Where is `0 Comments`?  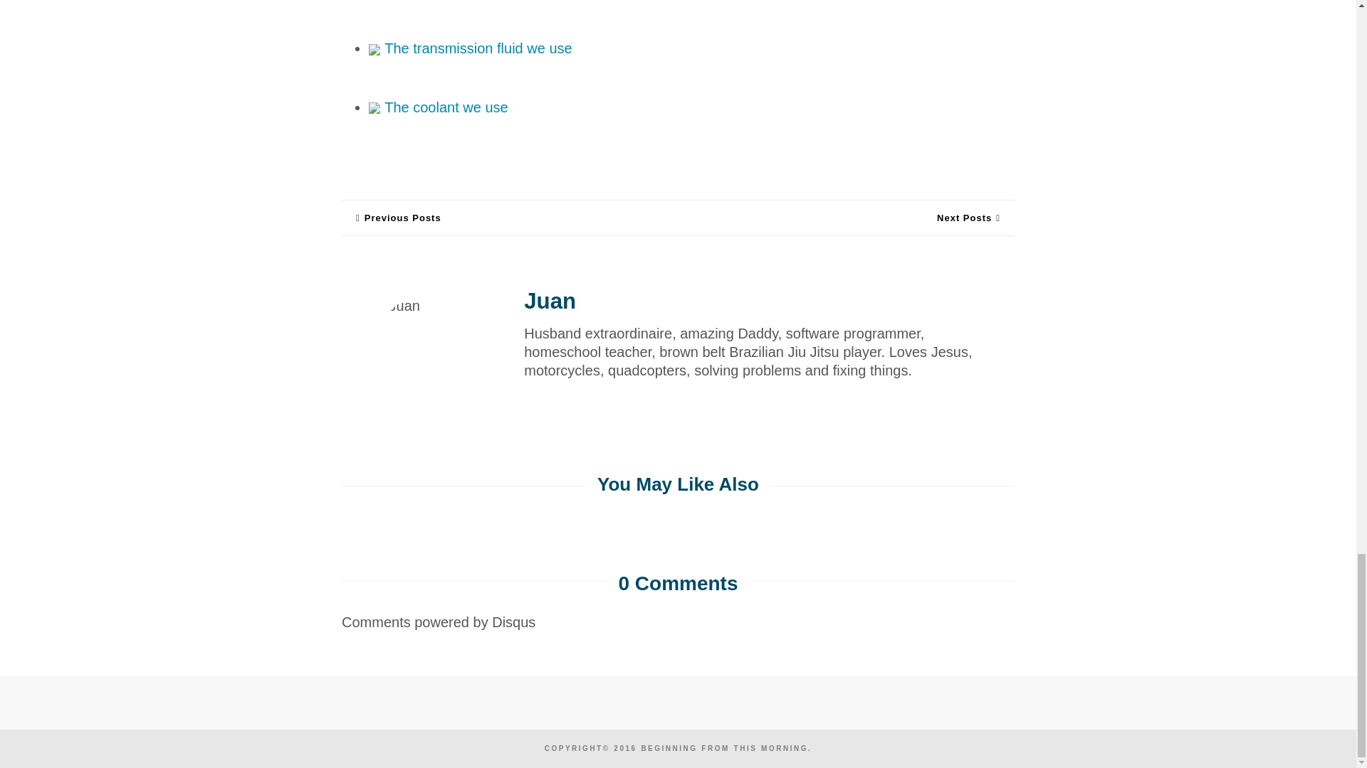 0 Comments is located at coordinates (678, 583).